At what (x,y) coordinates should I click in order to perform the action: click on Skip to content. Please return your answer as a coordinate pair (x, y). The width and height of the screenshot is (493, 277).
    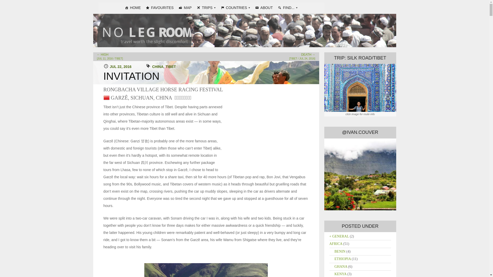
    Looking at the image, I should click on (101, 14).